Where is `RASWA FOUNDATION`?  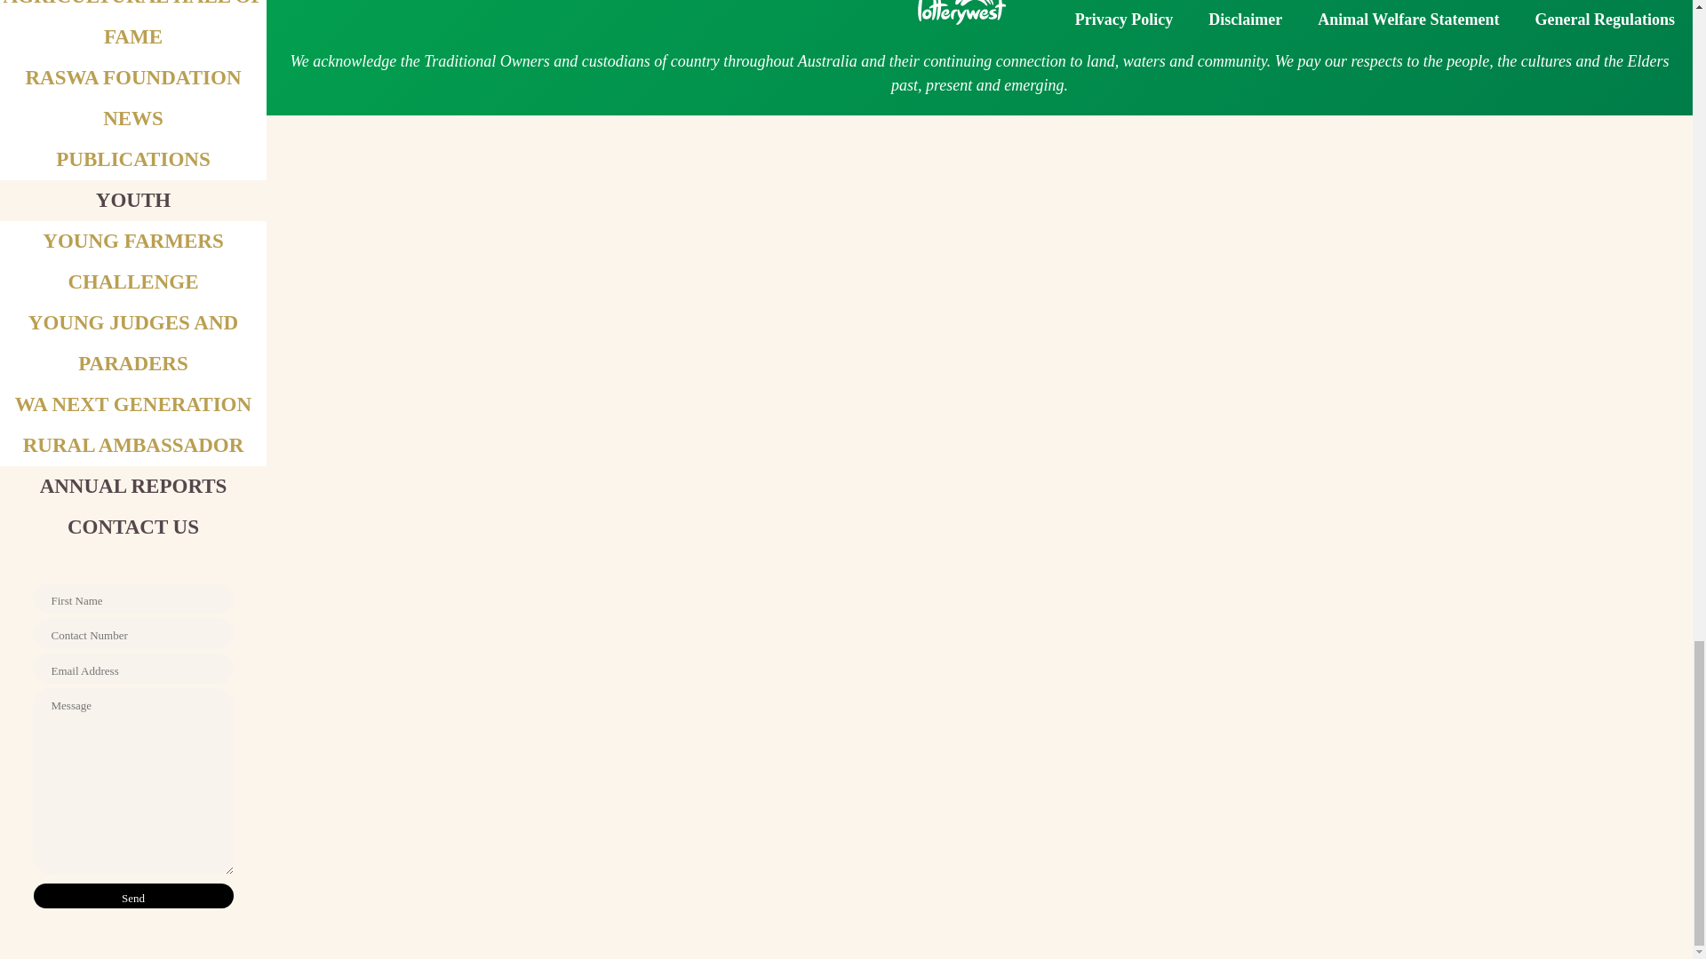
RASWA FOUNDATION is located at coordinates (132, 77).